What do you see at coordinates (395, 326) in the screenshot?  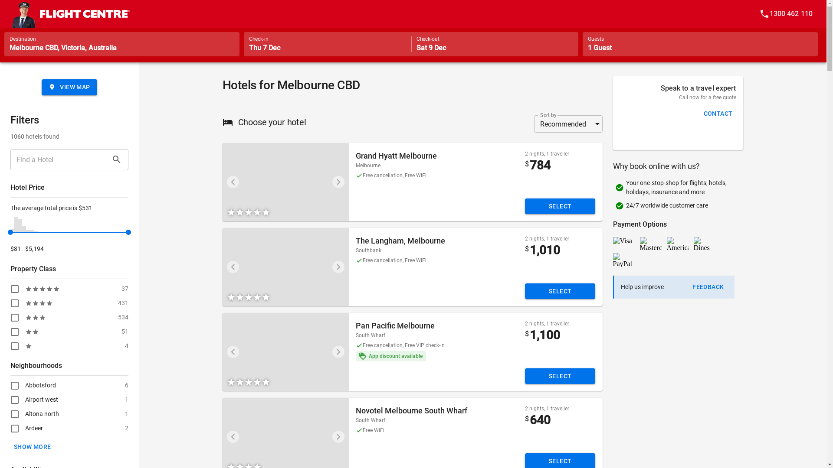 I see `Pan Pacific Melbourne` at bounding box center [395, 326].